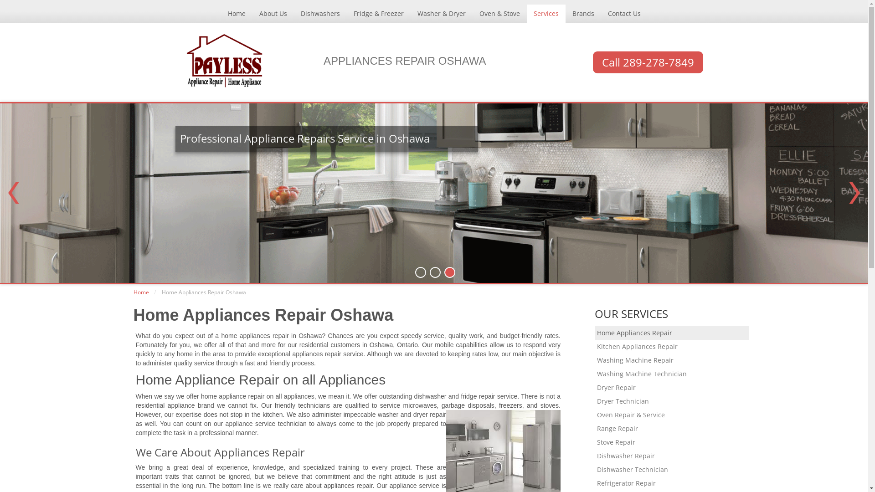  Describe the element at coordinates (320, 14) in the screenshot. I see `Dishwashers` at that location.